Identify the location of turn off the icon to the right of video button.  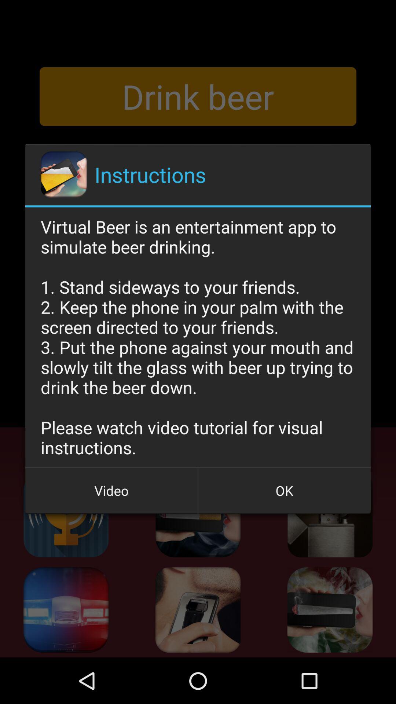
(284, 491).